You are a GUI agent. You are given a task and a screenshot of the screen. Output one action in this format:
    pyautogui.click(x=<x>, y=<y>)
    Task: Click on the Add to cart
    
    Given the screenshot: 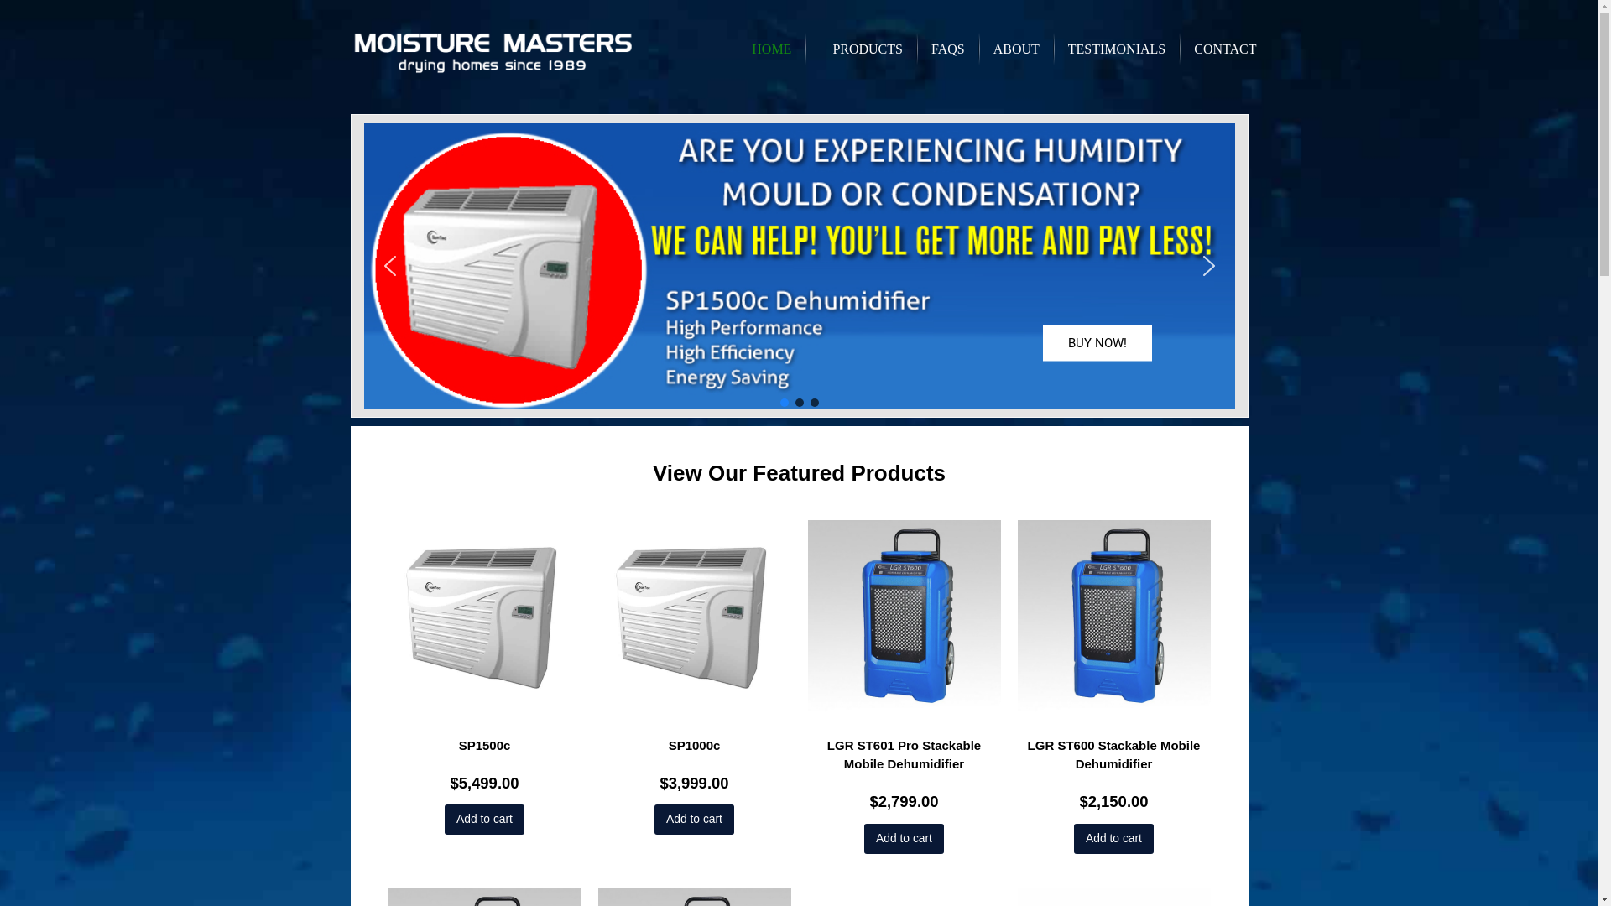 What is the action you would take?
    pyautogui.click(x=905, y=839)
    